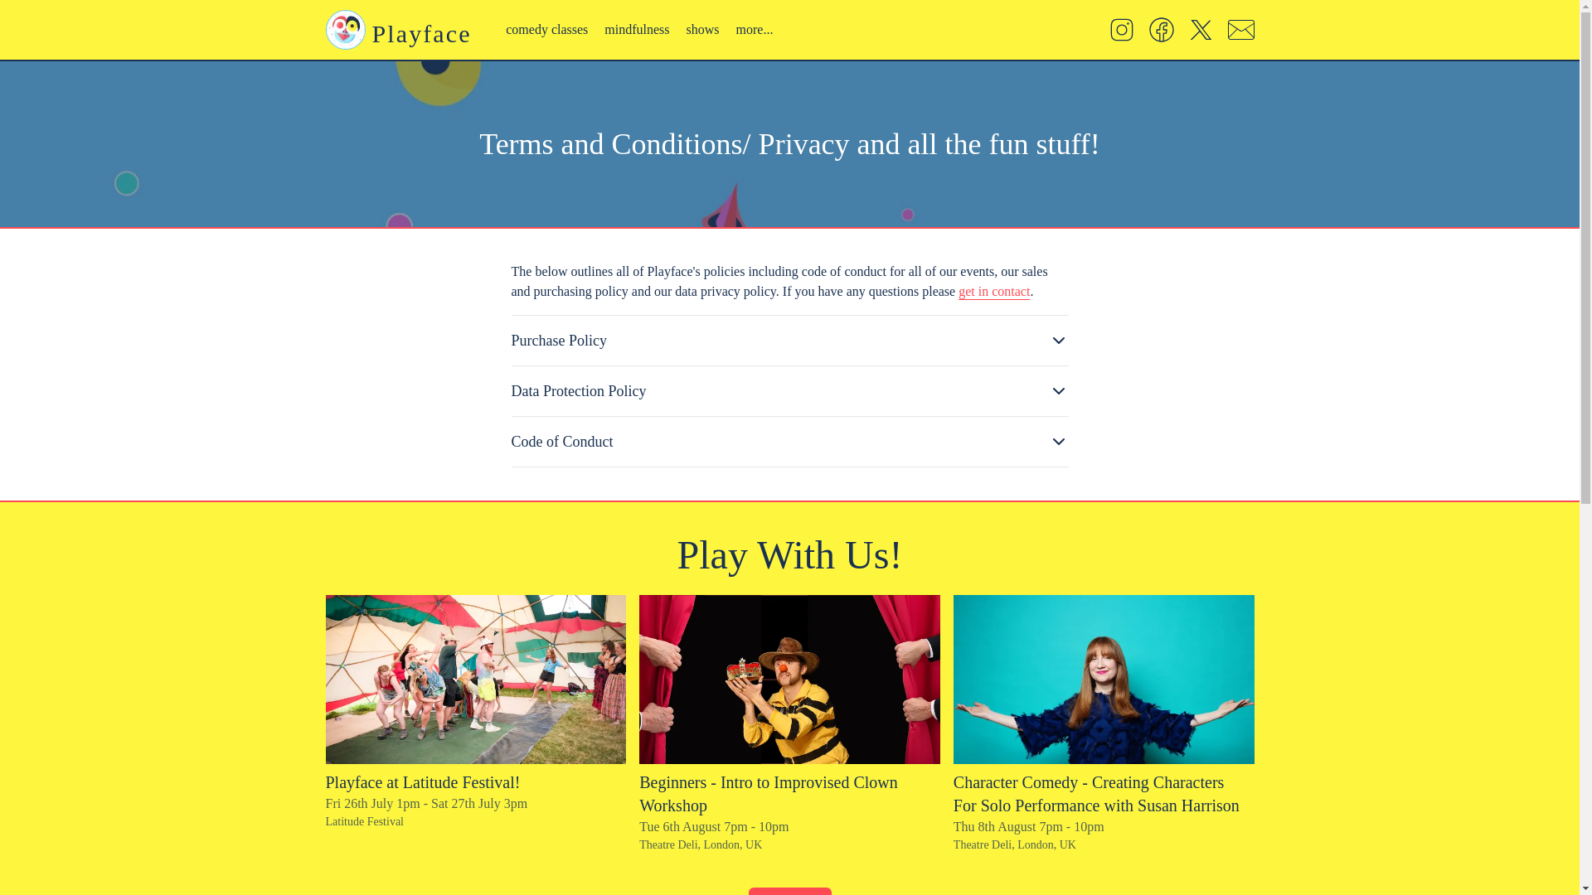  Describe the element at coordinates (344, 30) in the screenshot. I see `Playface Circle Logo` at that location.